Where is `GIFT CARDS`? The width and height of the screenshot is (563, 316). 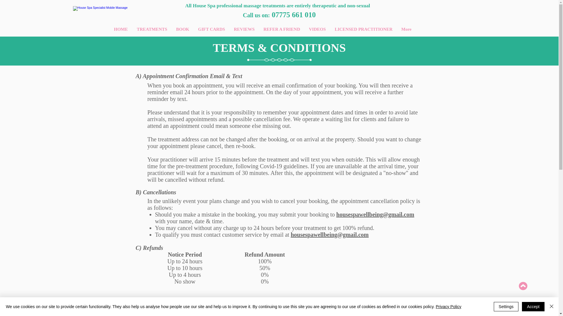
GIFT CARDS is located at coordinates (211, 29).